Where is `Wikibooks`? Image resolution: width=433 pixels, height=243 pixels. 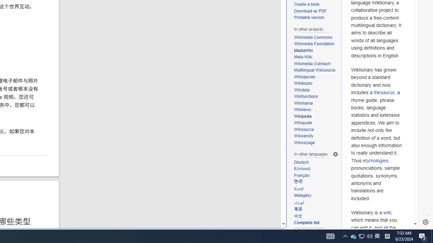 Wikibooks is located at coordinates (316, 84).